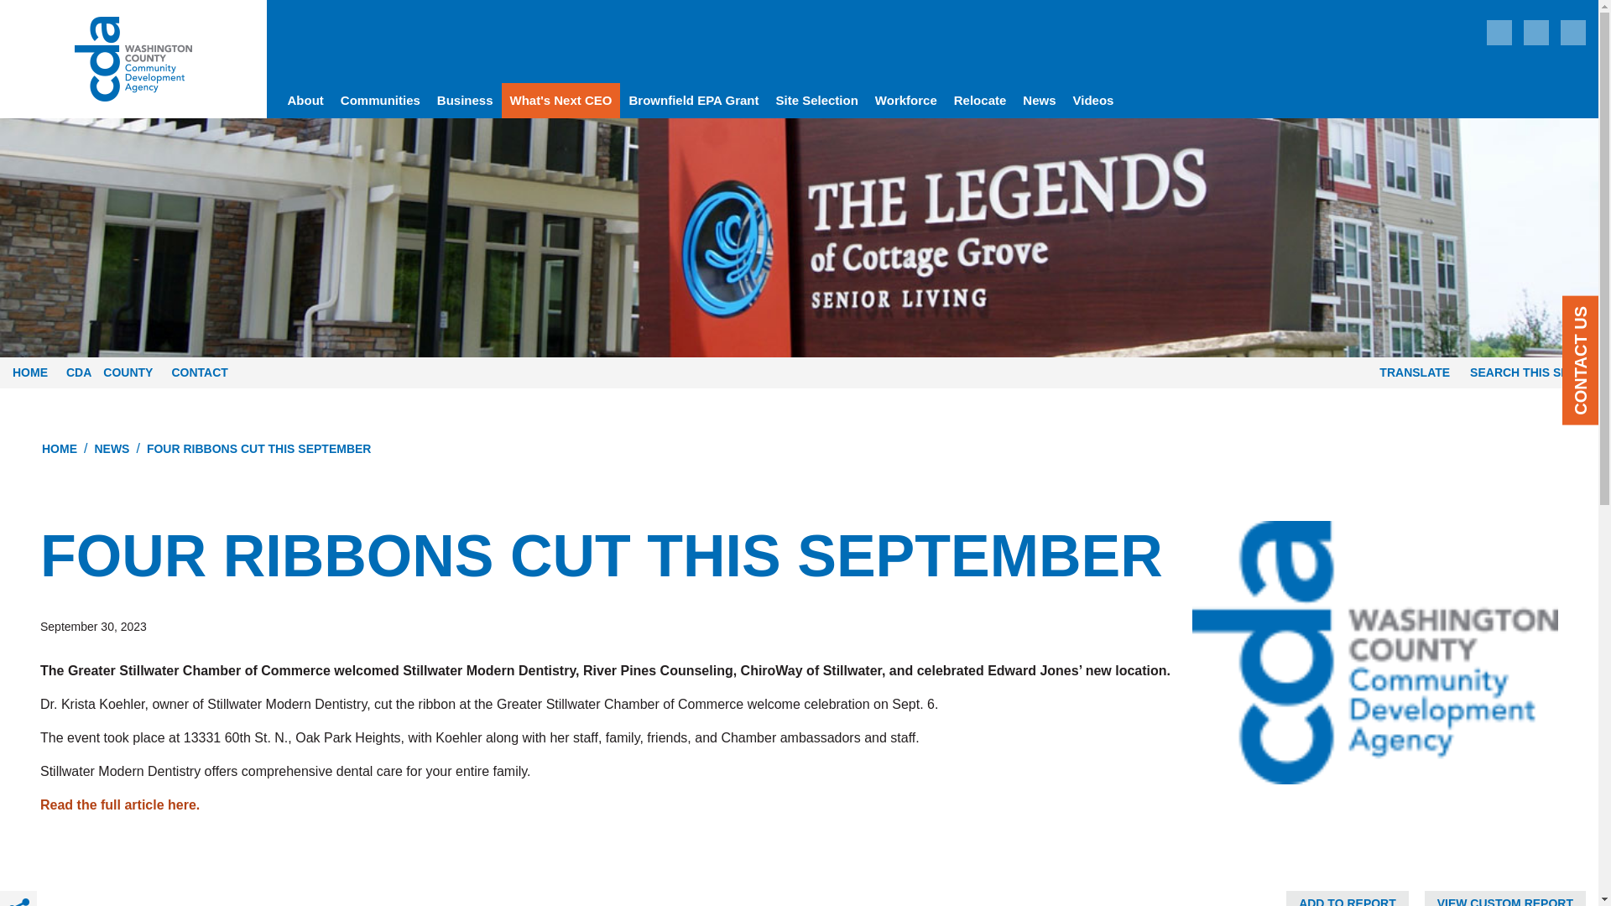 This screenshot has height=906, width=1611. I want to click on Business, so click(465, 101).